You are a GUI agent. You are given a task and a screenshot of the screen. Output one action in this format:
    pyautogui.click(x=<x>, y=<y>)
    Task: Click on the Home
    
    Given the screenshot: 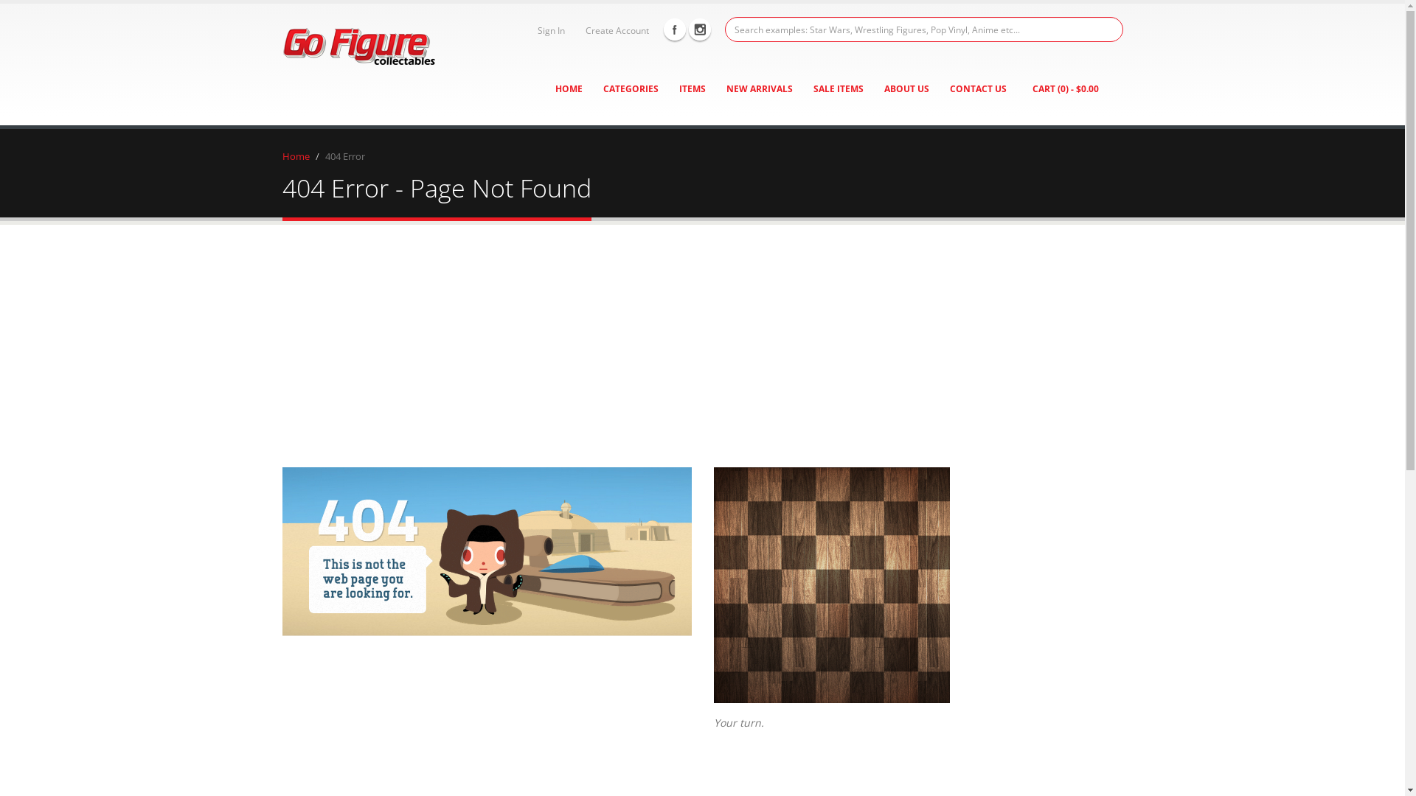 What is the action you would take?
    pyautogui.click(x=295, y=156)
    